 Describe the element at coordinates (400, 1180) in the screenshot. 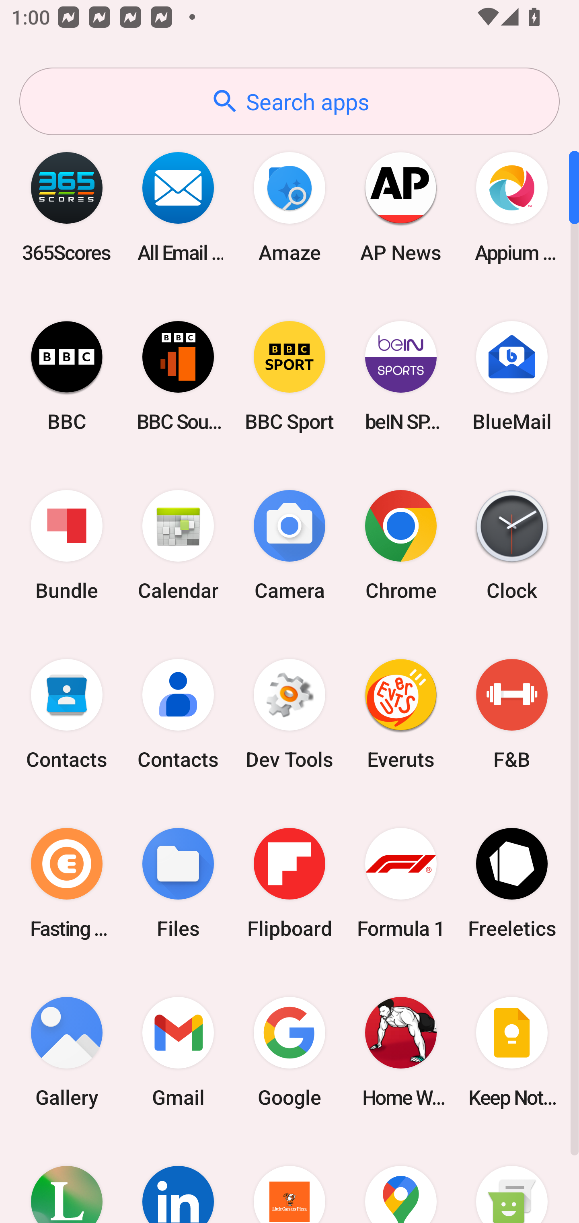

I see `Maps` at that location.